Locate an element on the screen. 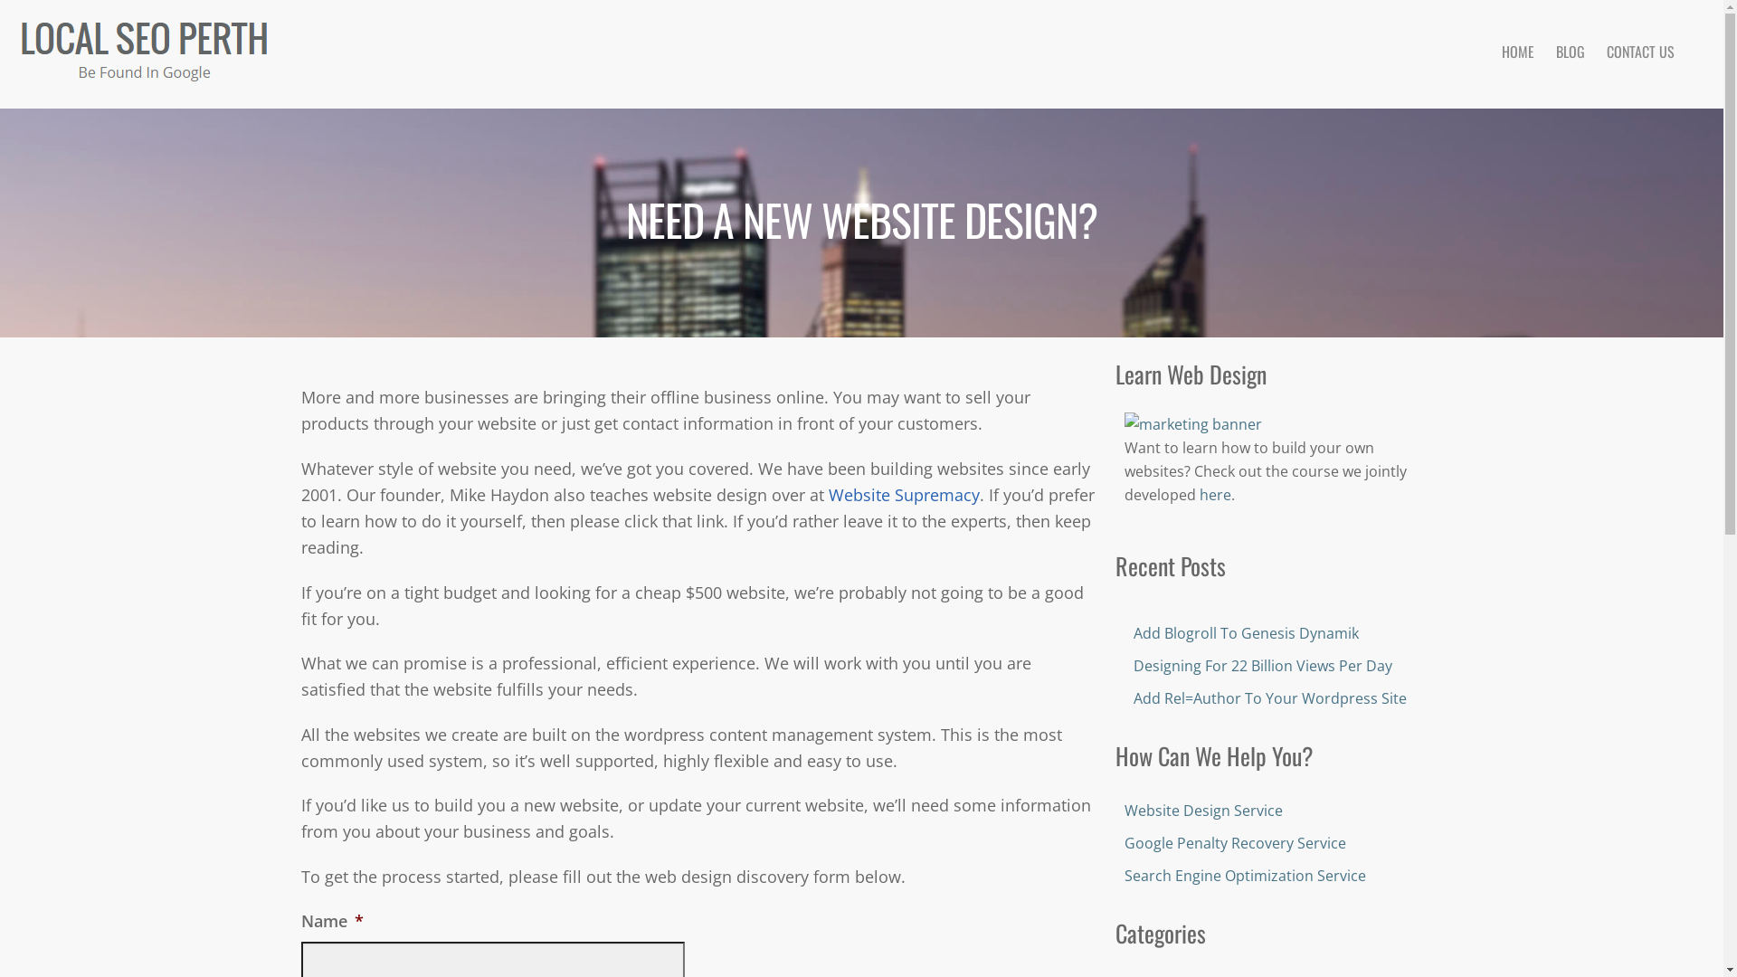 This screenshot has height=977, width=1737. here is located at coordinates (1216, 495).